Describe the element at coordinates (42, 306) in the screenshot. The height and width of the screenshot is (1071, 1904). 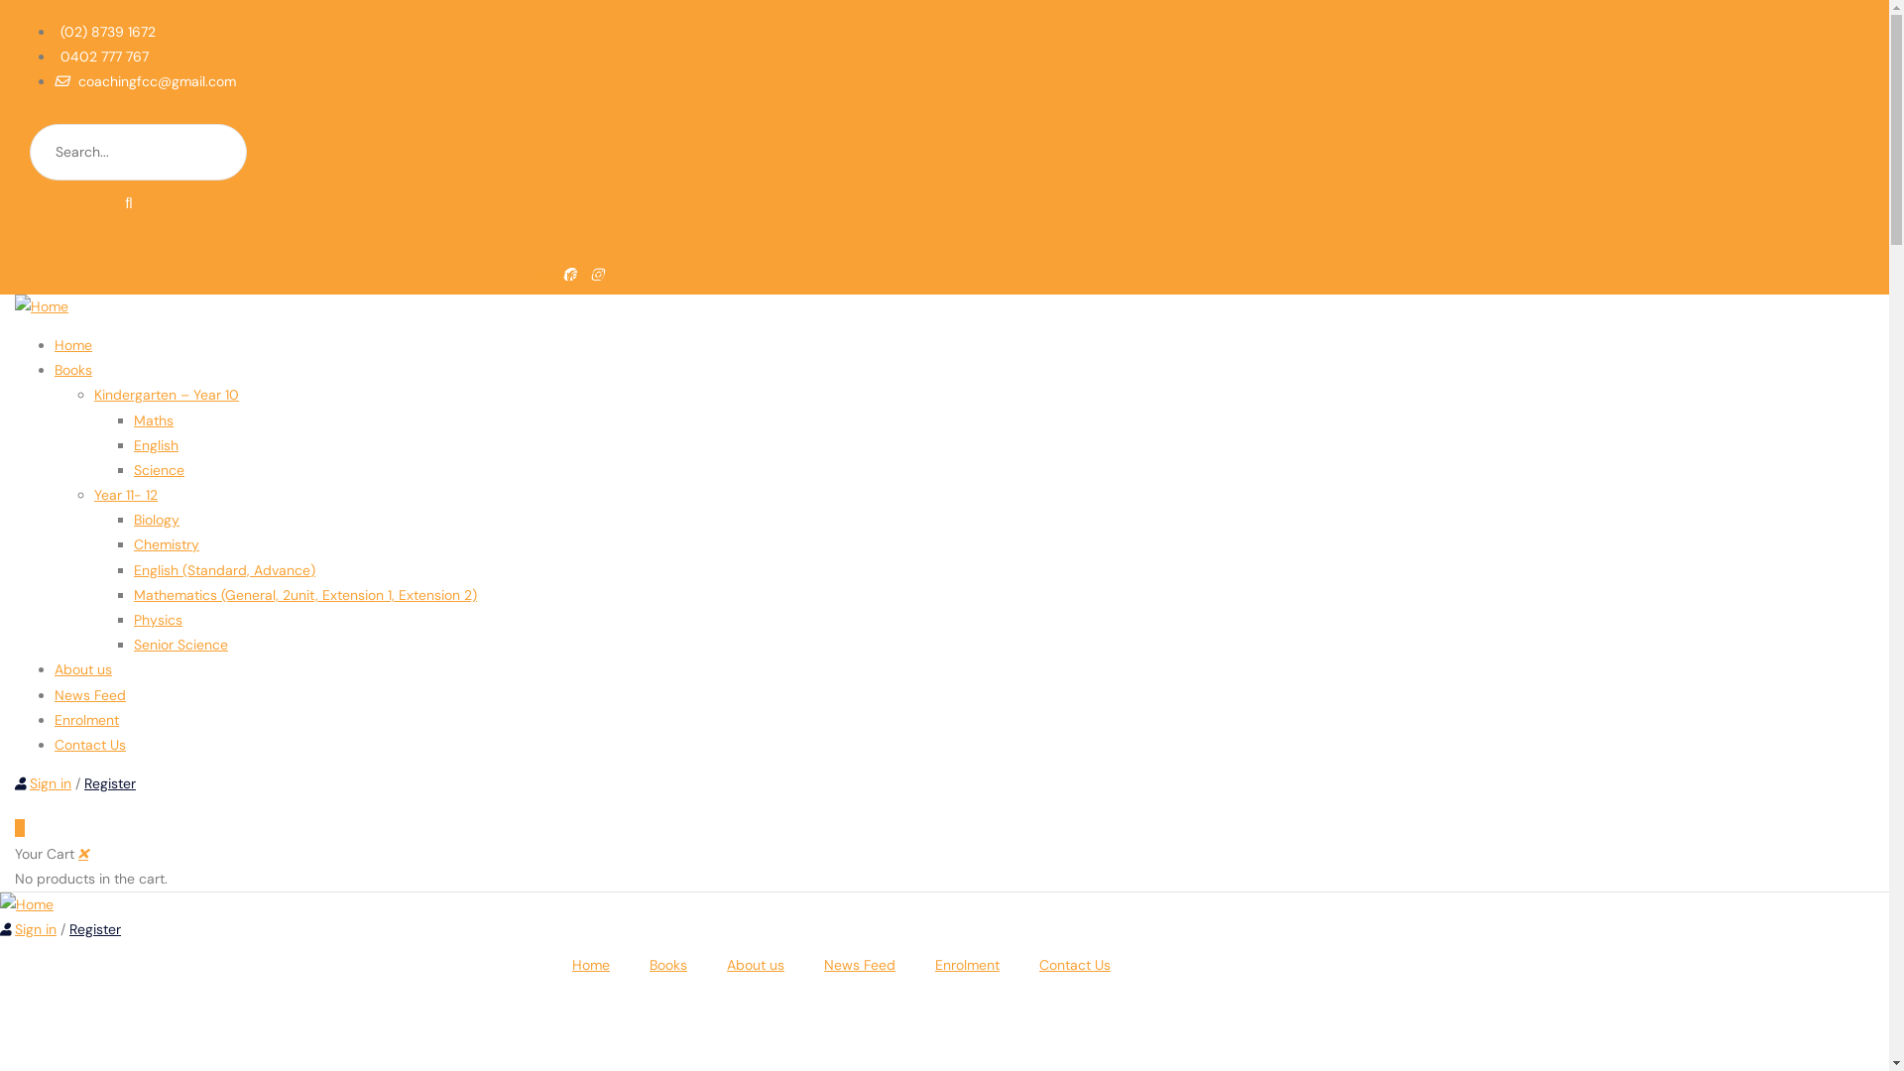
I see `Home` at that location.